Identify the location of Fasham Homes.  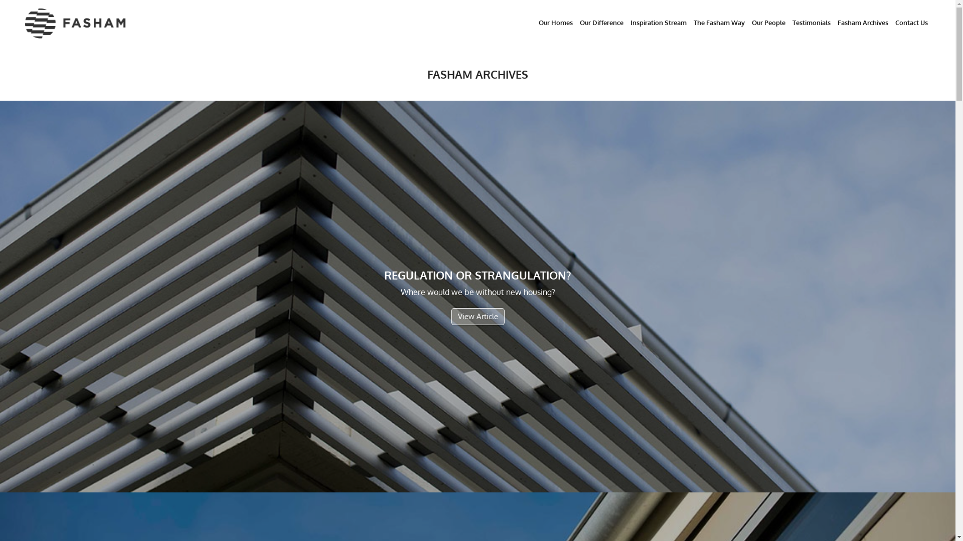
(128, 25).